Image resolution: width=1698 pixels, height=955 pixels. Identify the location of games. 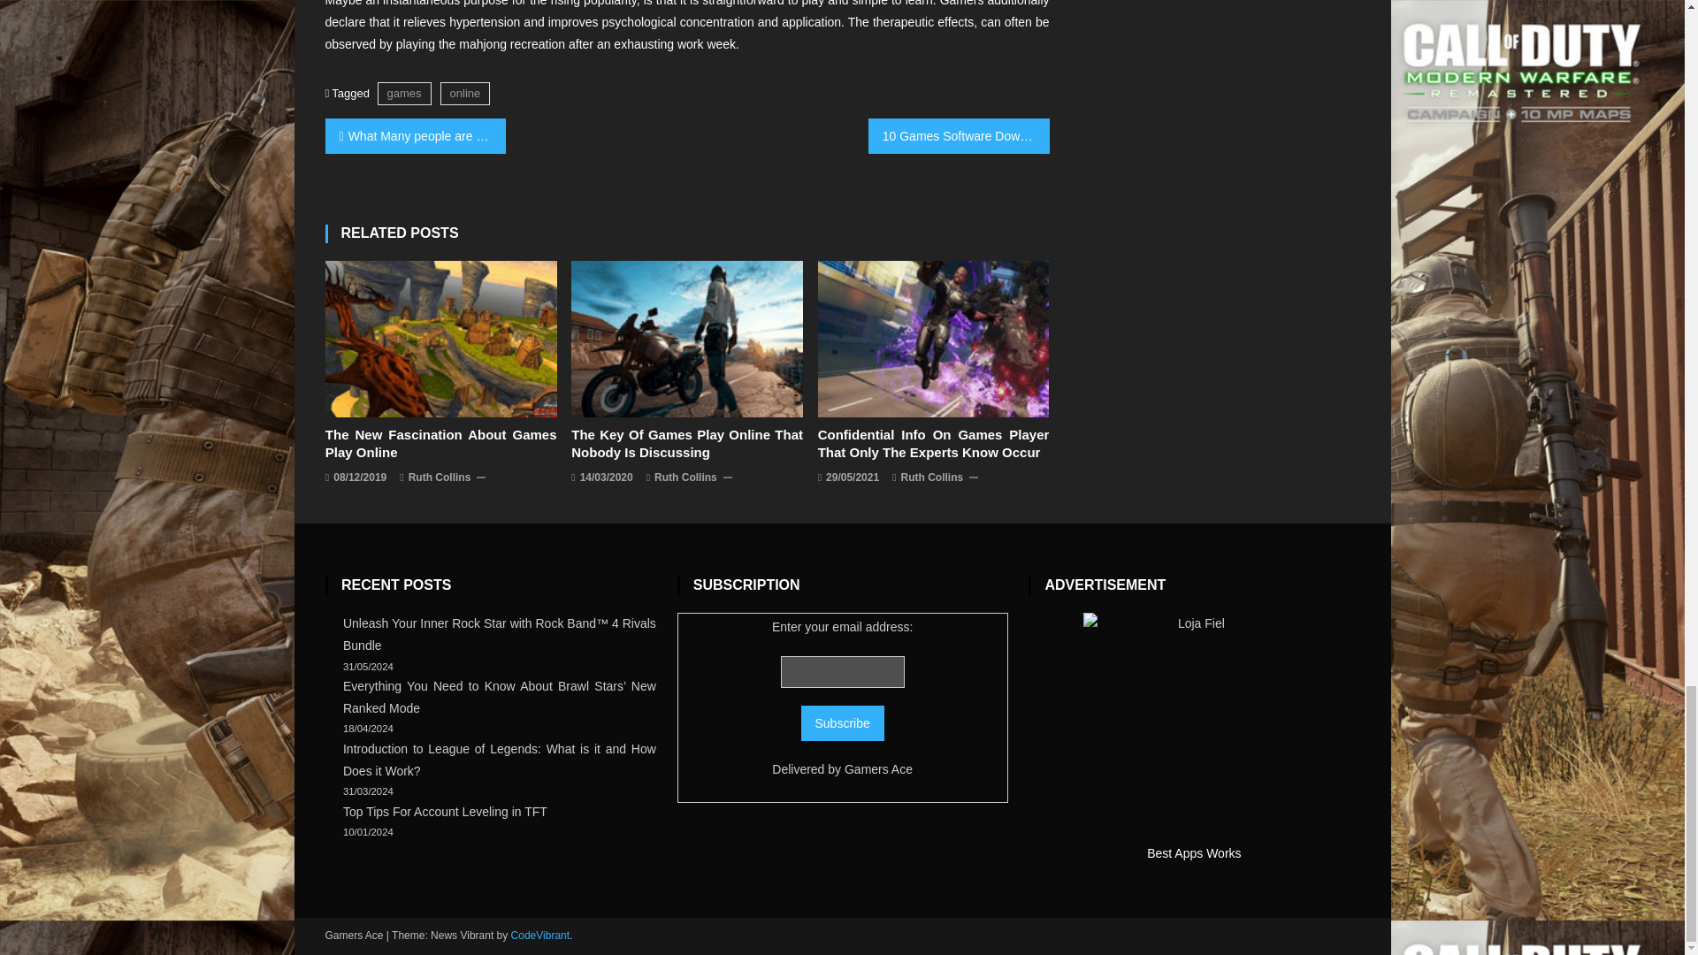
(403, 92).